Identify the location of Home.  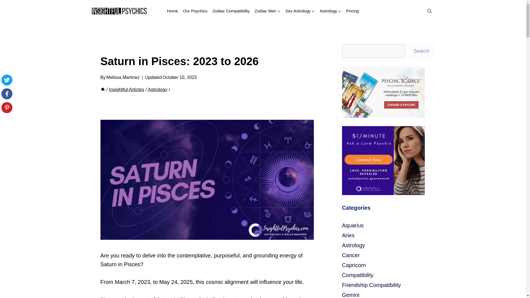
(103, 89).